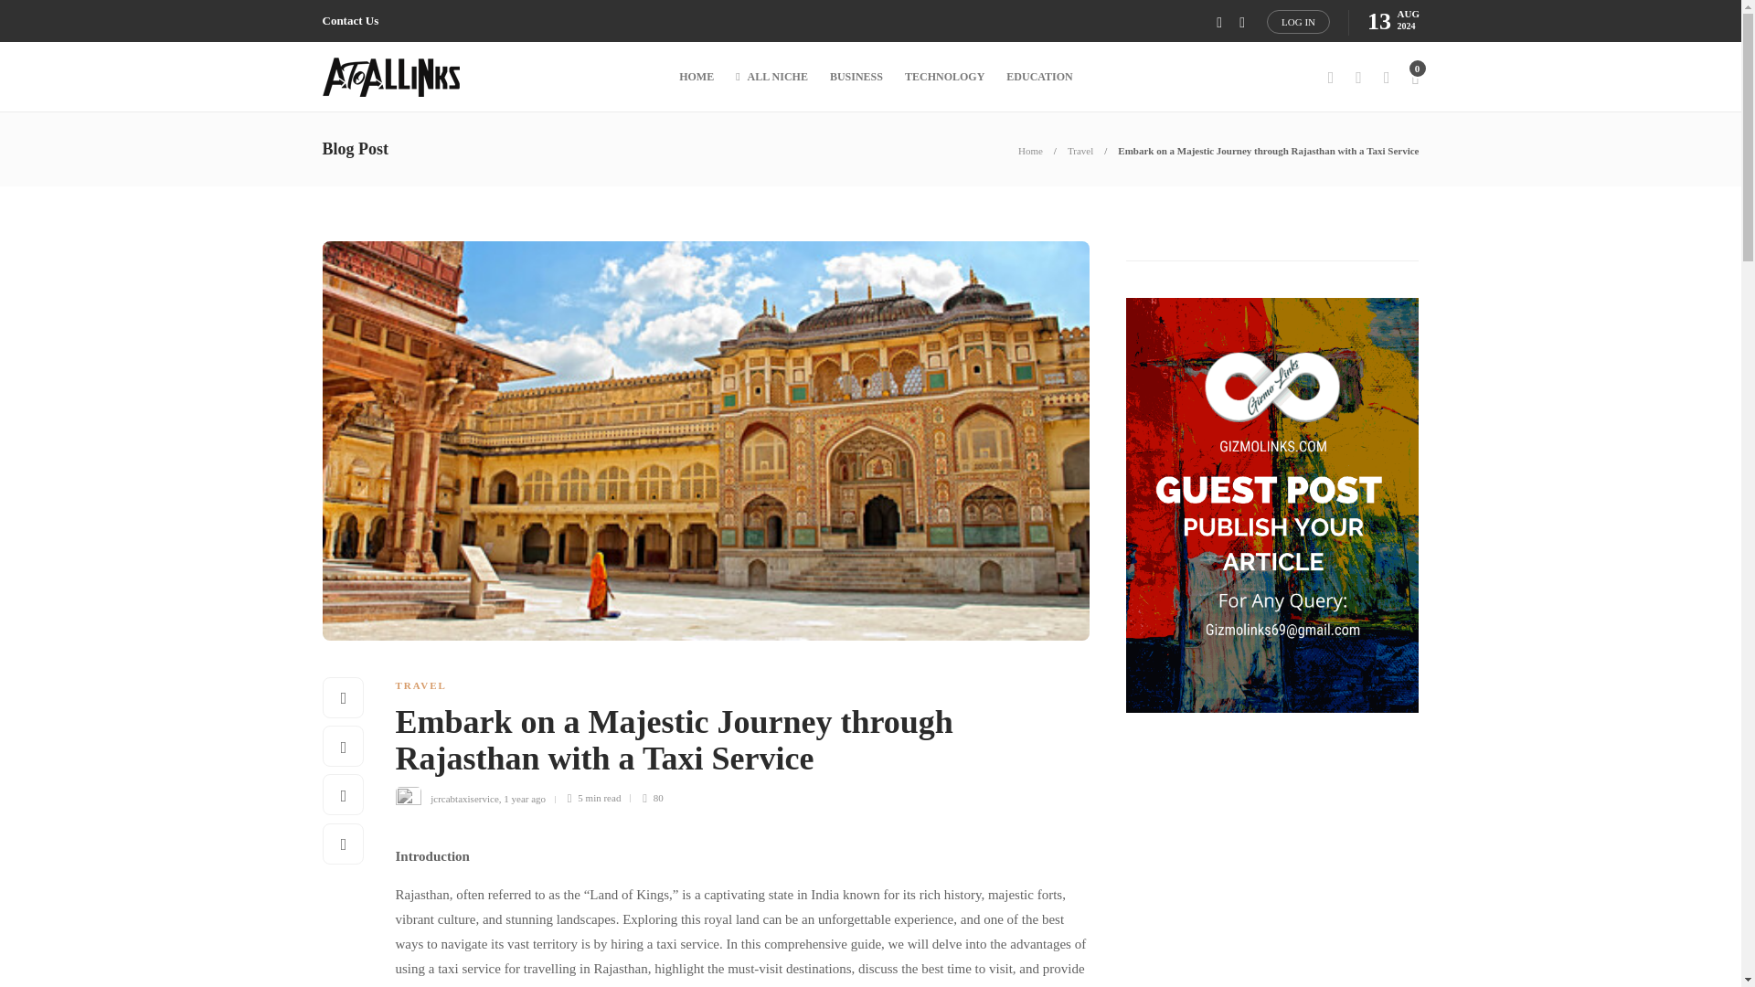  I want to click on Contact Us, so click(349, 21).